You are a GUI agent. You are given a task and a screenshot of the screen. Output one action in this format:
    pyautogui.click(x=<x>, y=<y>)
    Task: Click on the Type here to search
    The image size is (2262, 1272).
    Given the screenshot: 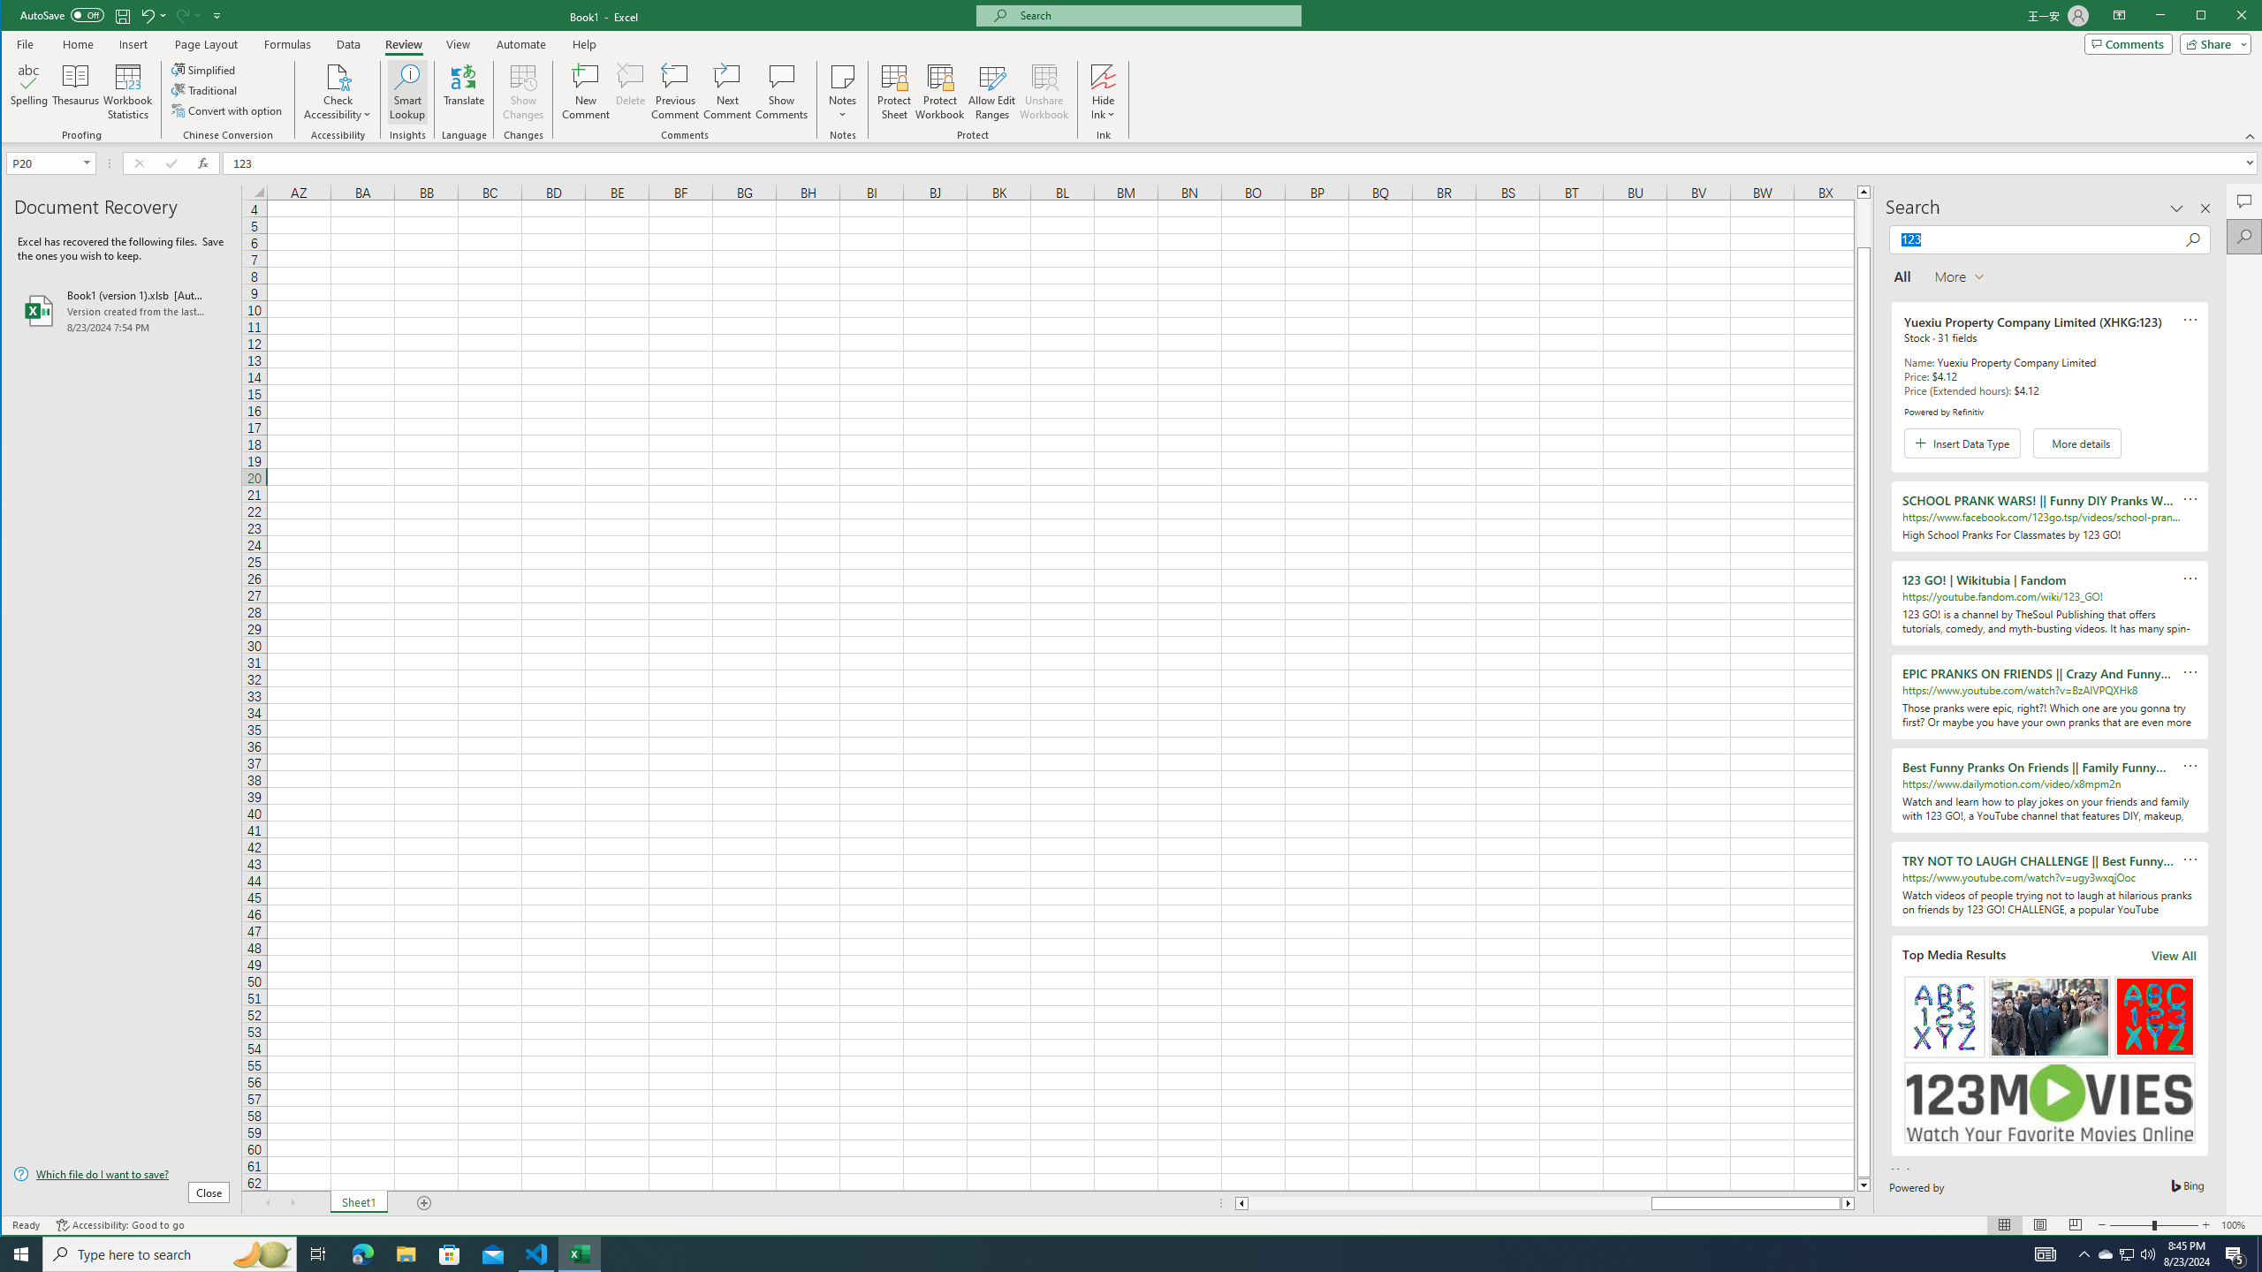 What is the action you would take?
    pyautogui.click(x=170, y=1254)
    